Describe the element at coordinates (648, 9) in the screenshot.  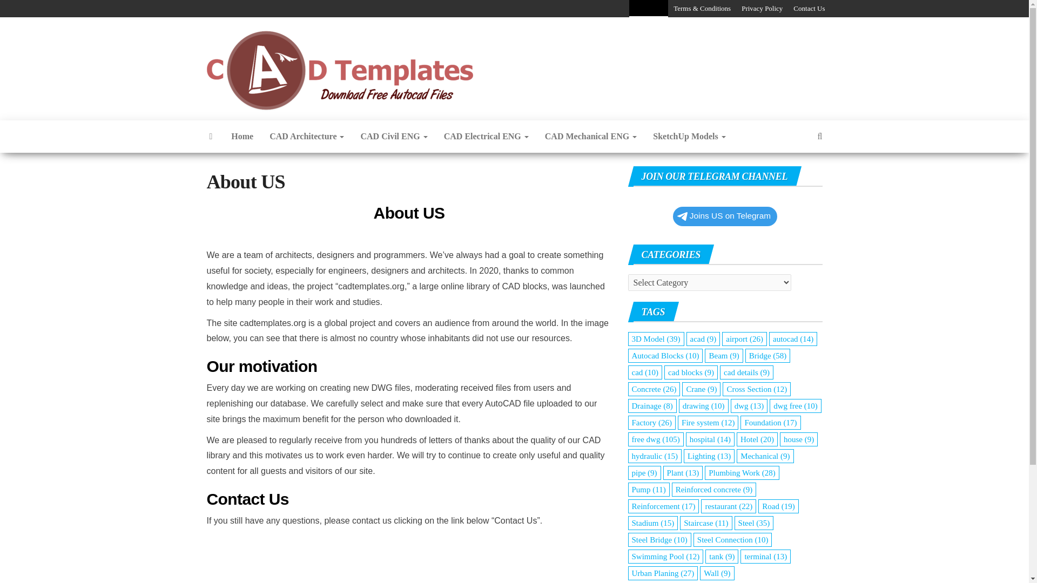
I see `About US` at that location.